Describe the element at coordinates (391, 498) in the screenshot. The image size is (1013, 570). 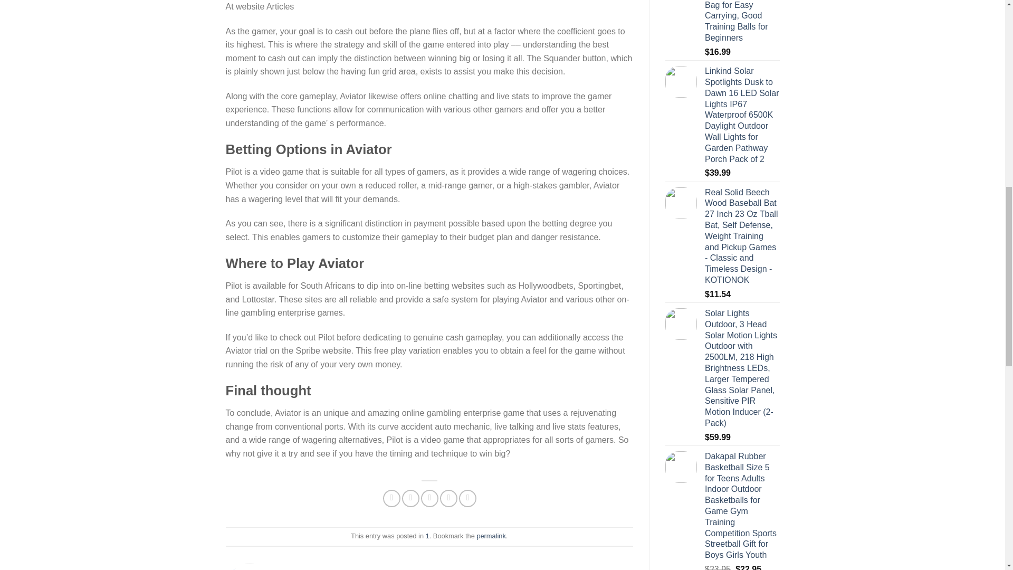
I see `Share on Facebook` at that location.